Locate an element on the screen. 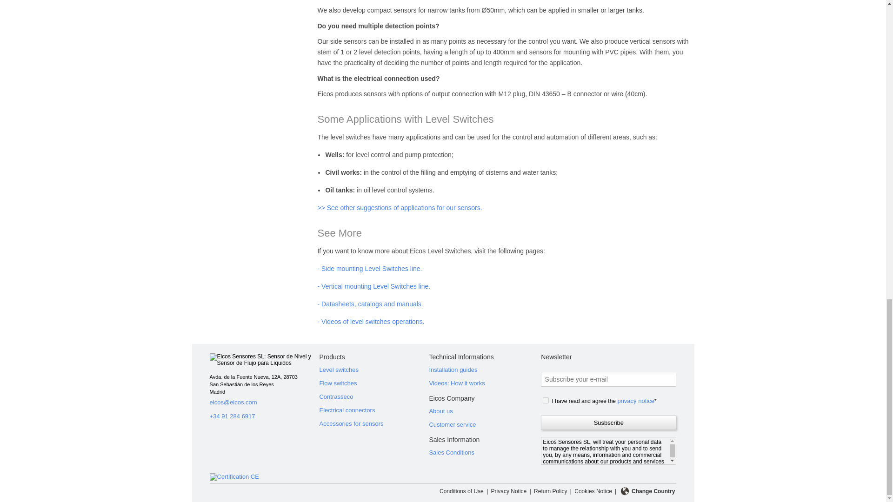 The image size is (893, 502). Electrical connectors is located at coordinates (373, 410).